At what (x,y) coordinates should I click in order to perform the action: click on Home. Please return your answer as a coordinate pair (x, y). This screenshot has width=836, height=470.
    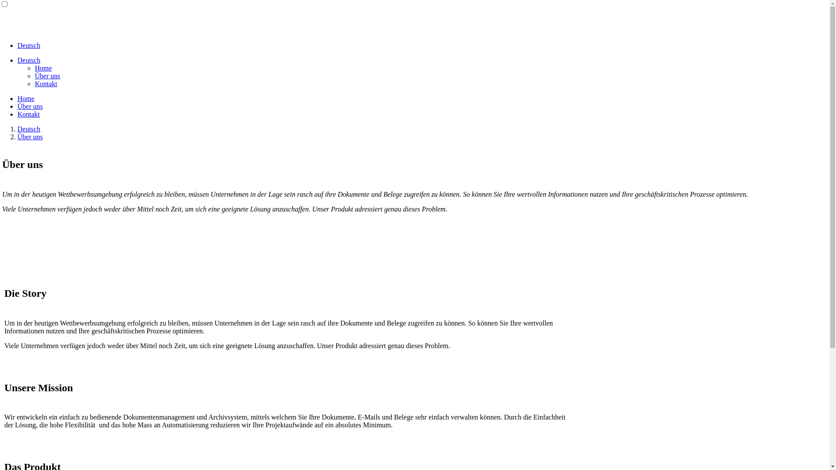
    Looking at the image, I should click on (44, 68).